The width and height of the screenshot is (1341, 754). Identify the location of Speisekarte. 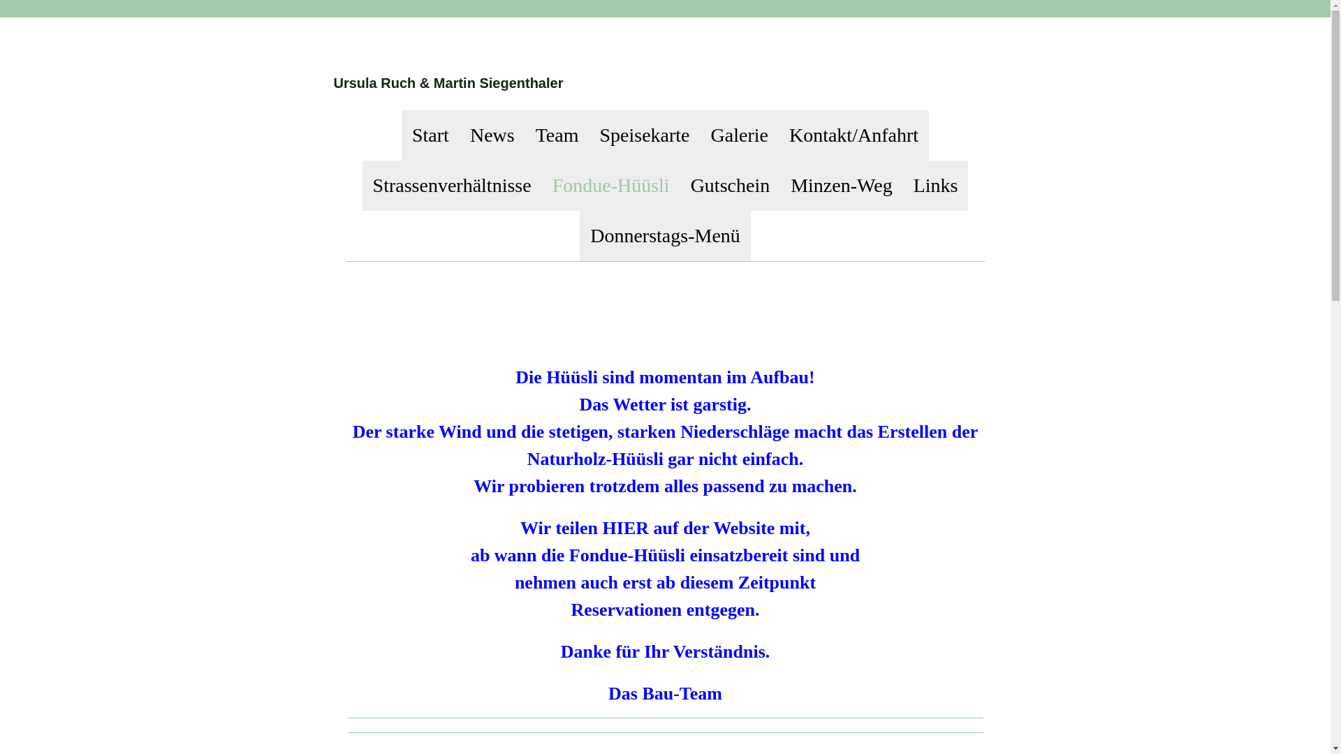
(644, 135).